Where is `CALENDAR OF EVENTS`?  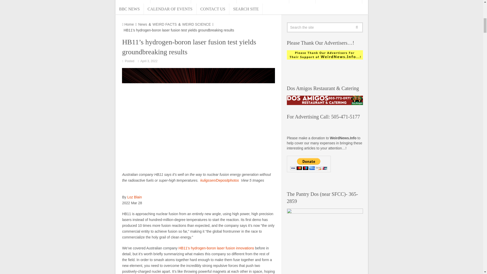 CALENDAR OF EVENTS is located at coordinates (170, 9).